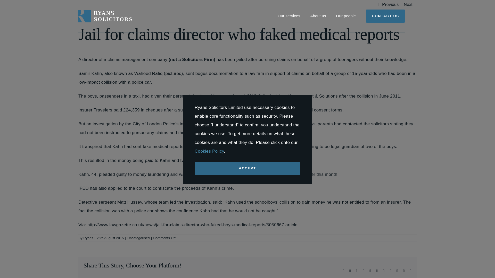  What do you see at coordinates (350, 271) in the screenshot?
I see `X` at bounding box center [350, 271].